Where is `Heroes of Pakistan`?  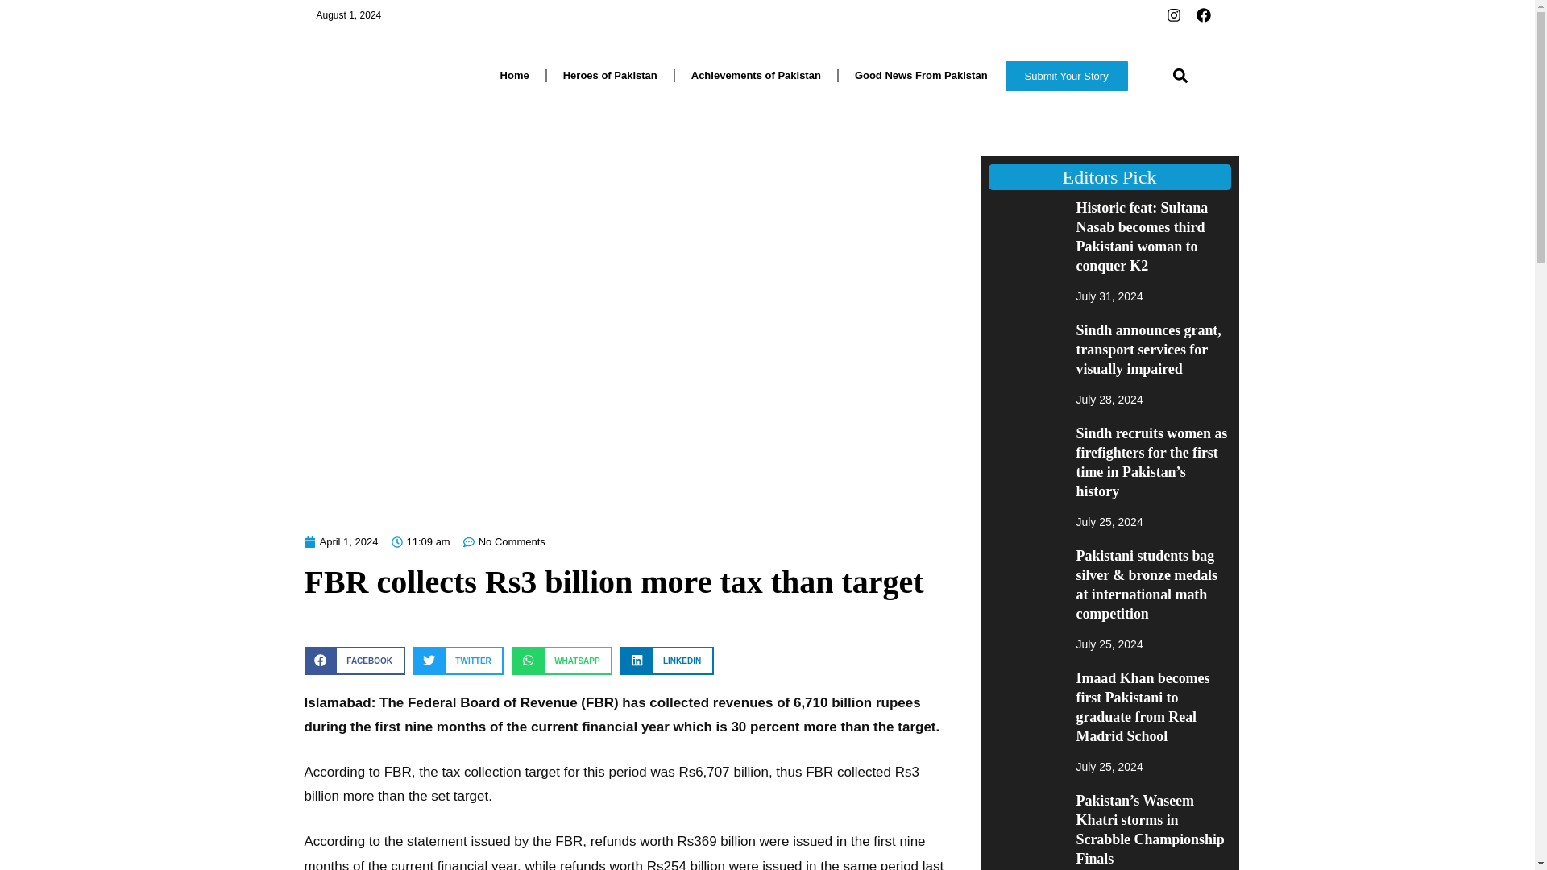
Heroes of Pakistan is located at coordinates (610, 76).